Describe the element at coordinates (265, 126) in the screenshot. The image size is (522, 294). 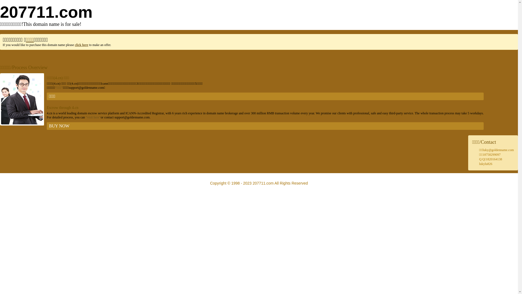
I see `BUY NOW` at that location.